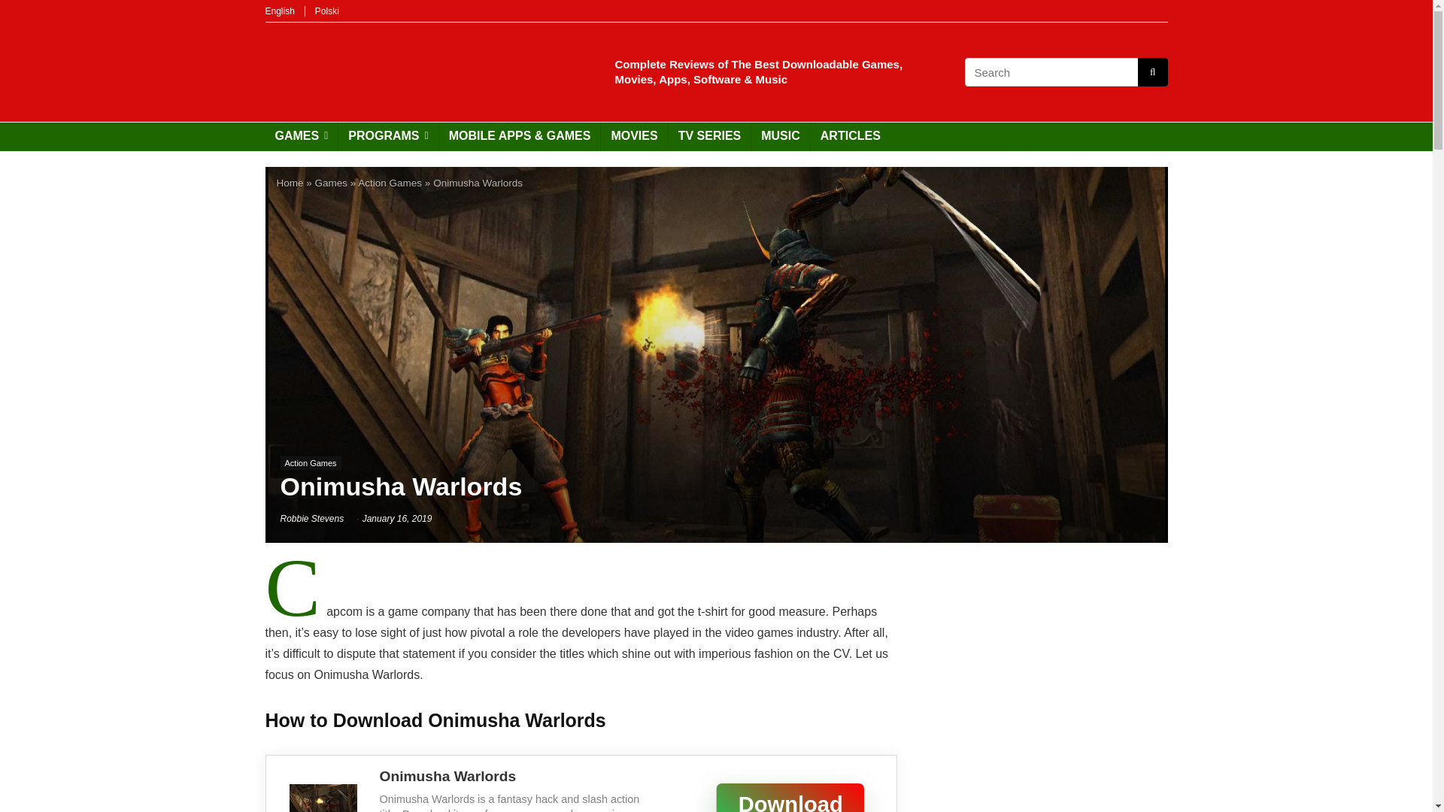 This screenshot has height=812, width=1444. Describe the element at coordinates (311, 518) in the screenshot. I see `Robbie Stevens` at that location.